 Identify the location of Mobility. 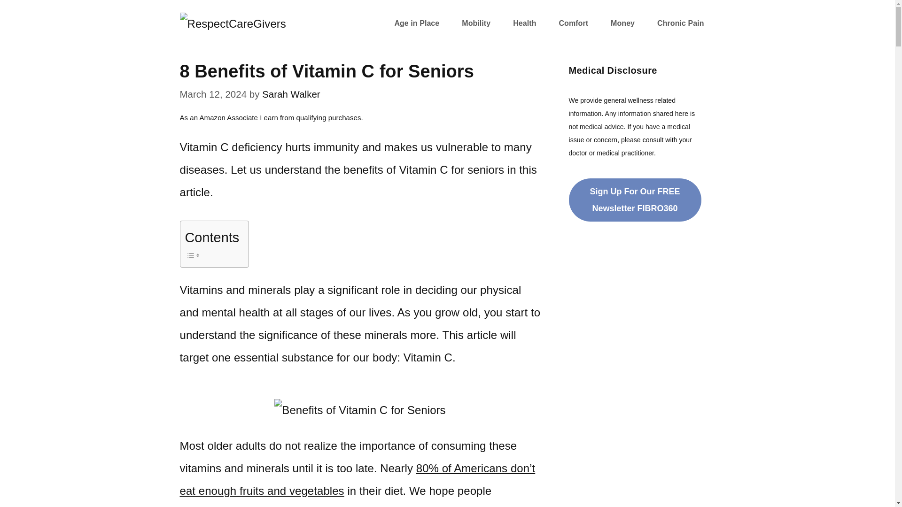
(475, 23).